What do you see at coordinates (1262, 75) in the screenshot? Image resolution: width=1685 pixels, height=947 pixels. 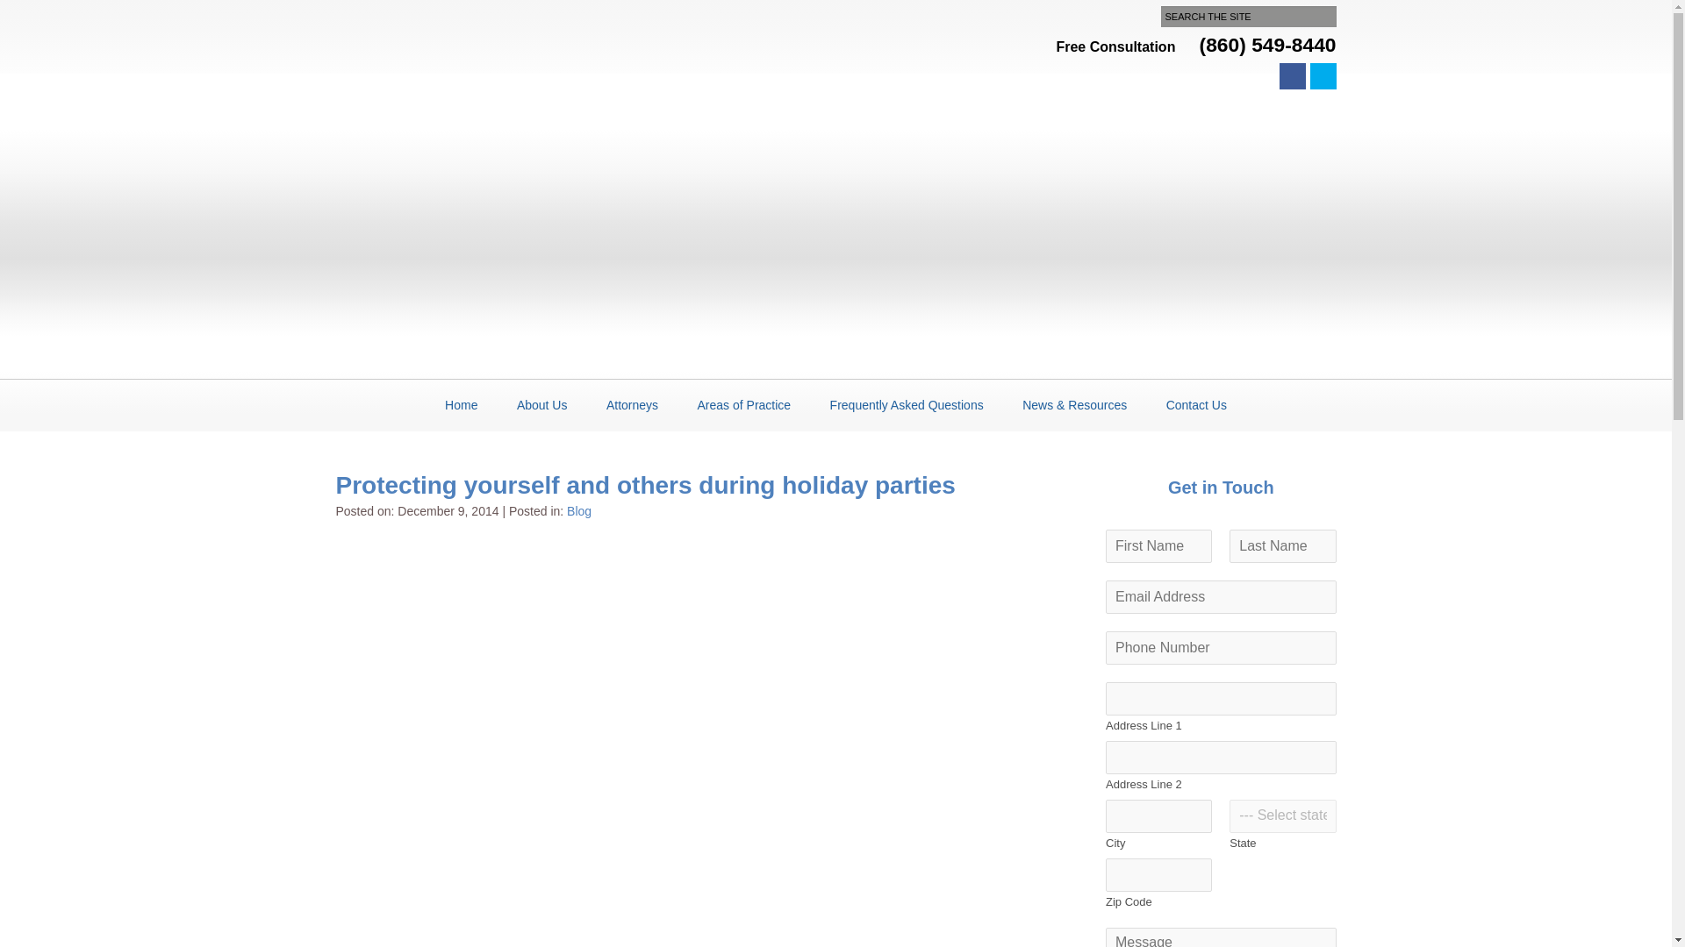 I see `Linkedin` at bounding box center [1262, 75].